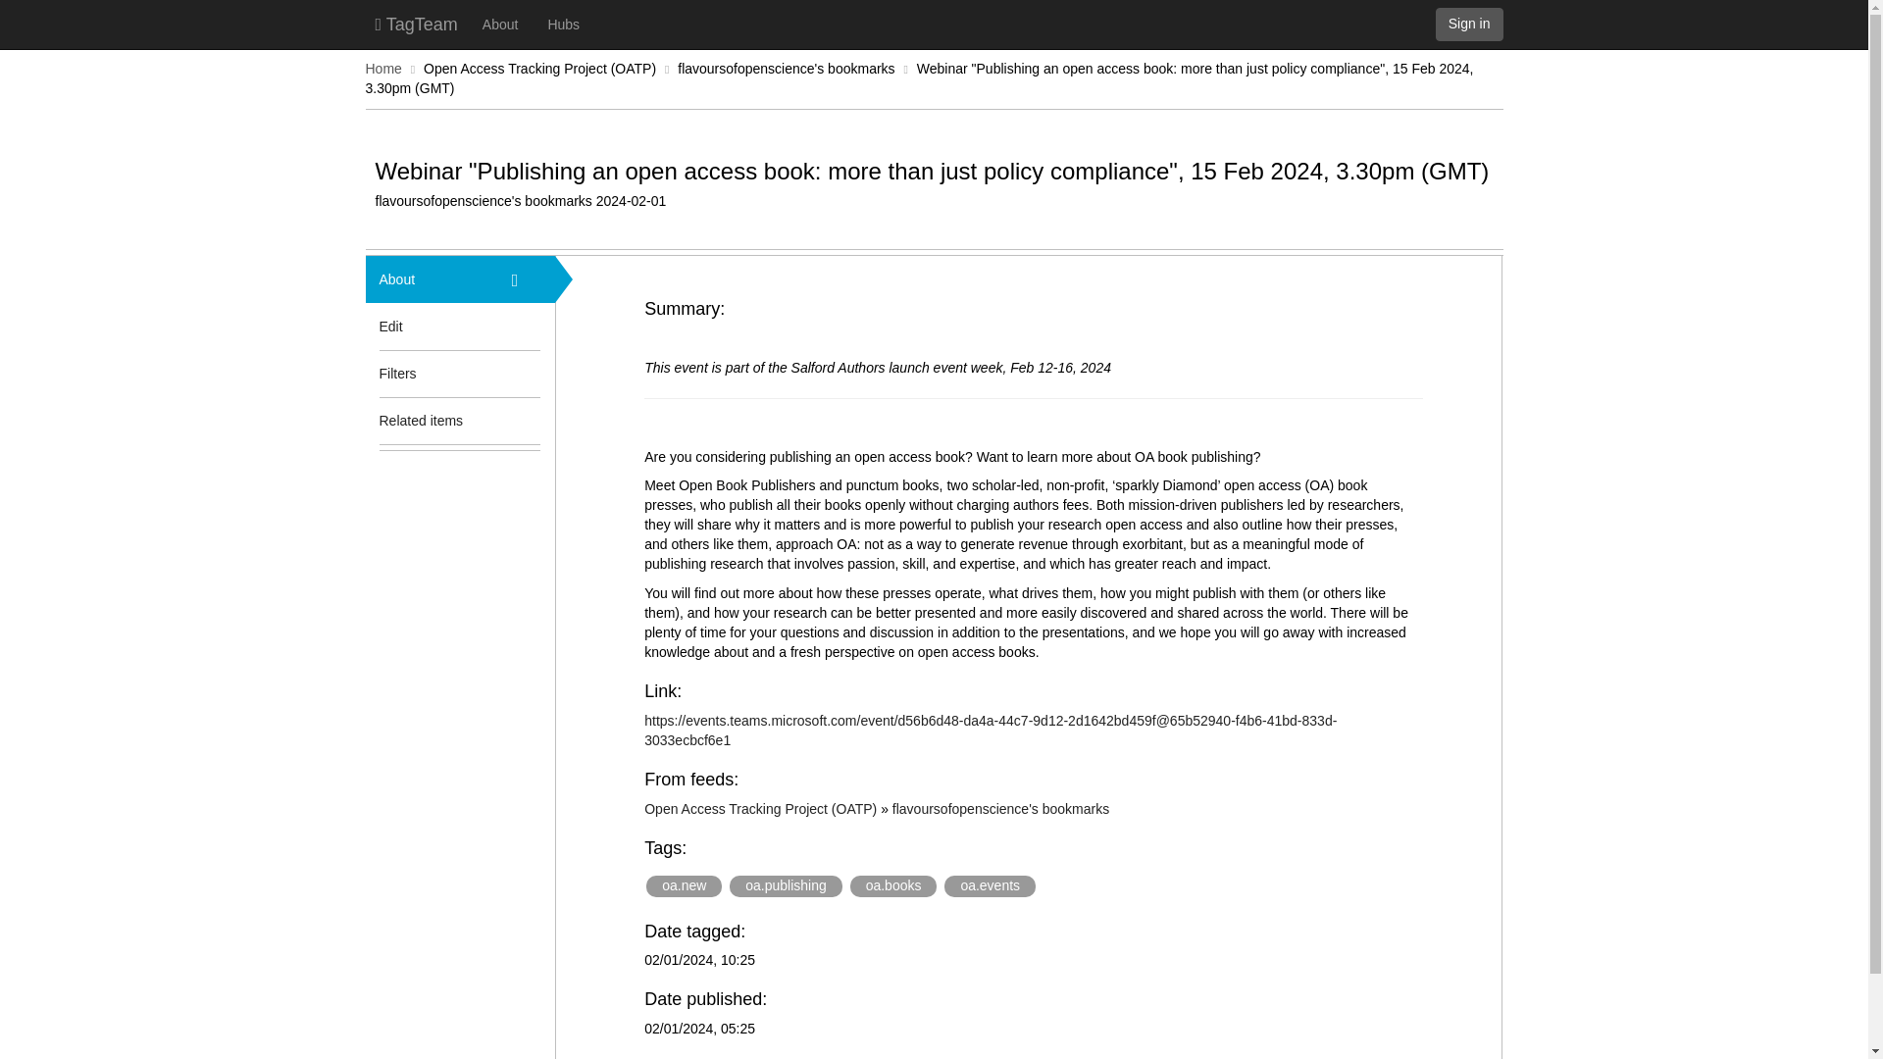  Describe the element at coordinates (683, 886) in the screenshot. I see `oa.new` at that location.